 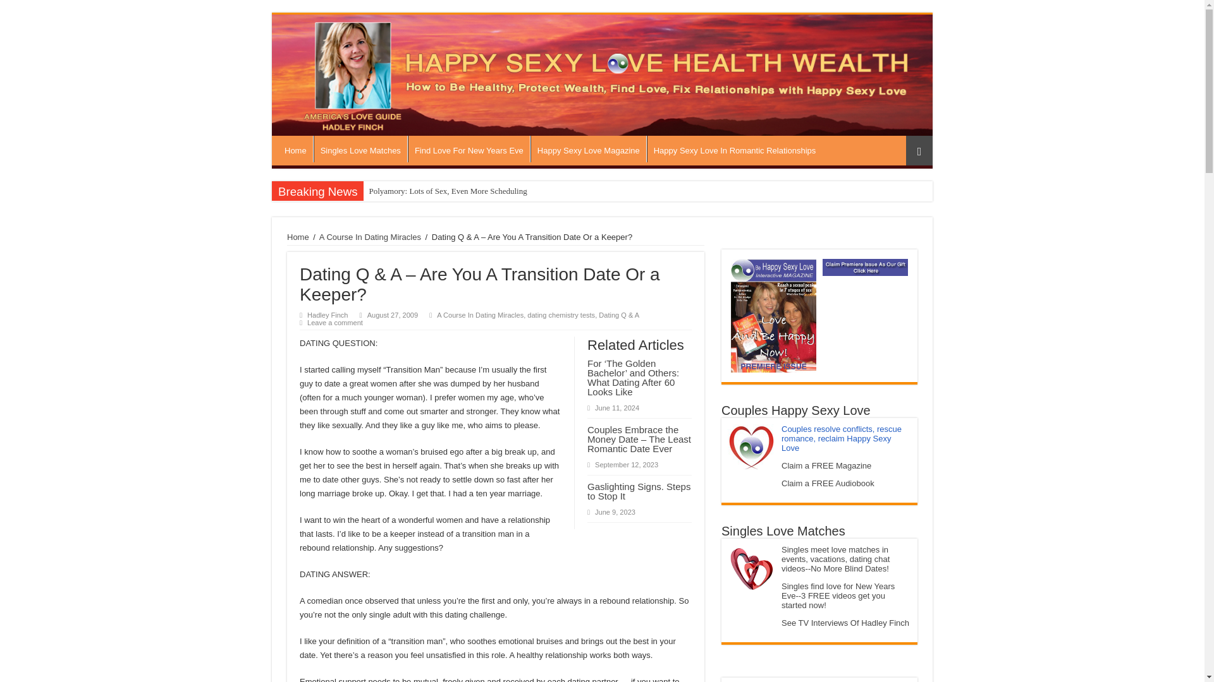 I want to click on A Course In Dating Miracles, so click(x=370, y=237).